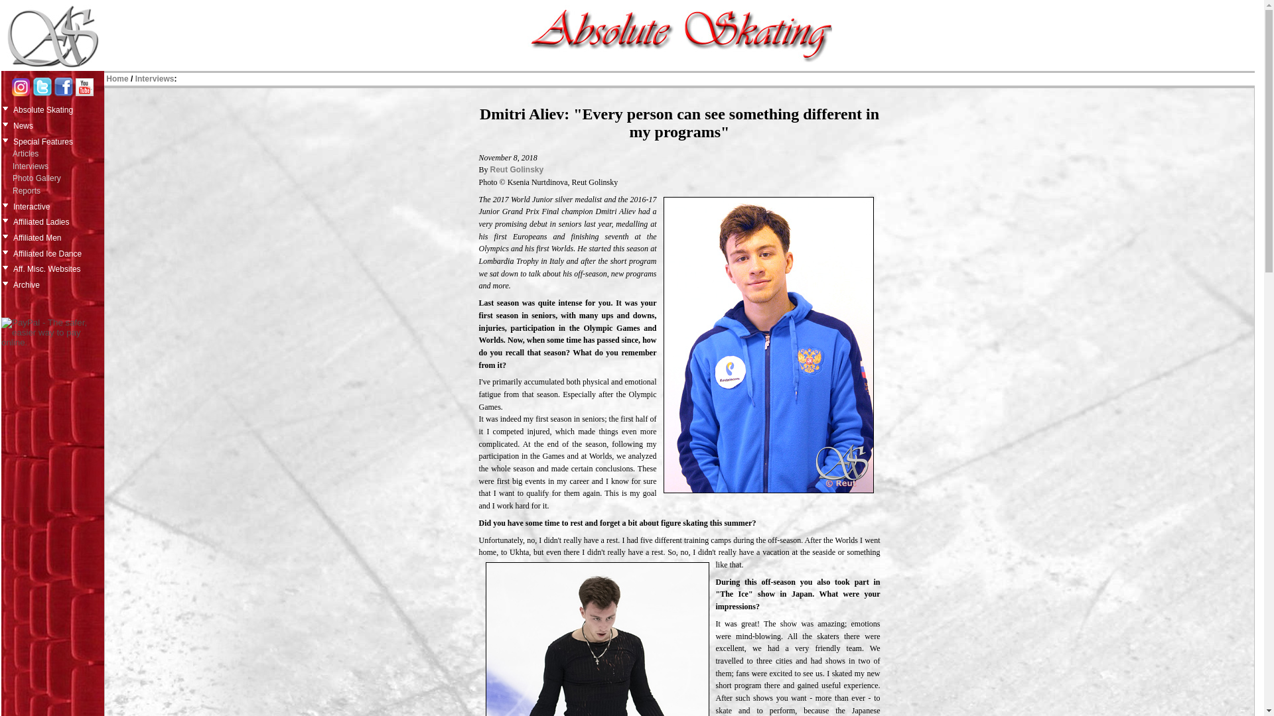 The height and width of the screenshot is (716, 1274). I want to click on Special Features, so click(57, 140).